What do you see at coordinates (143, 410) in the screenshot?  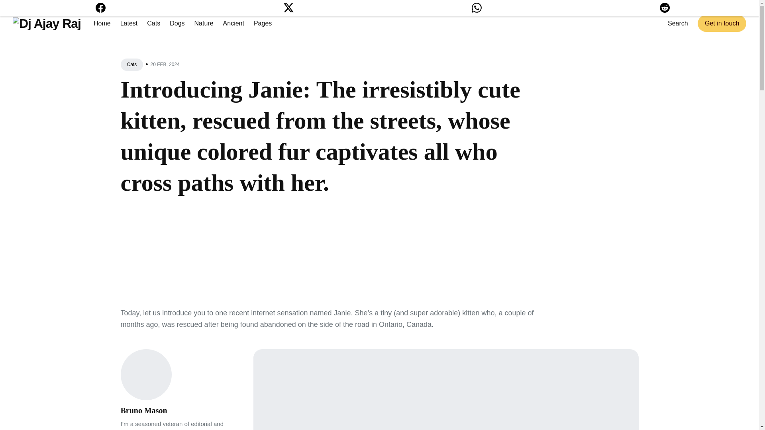 I see `Bruno Mason` at bounding box center [143, 410].